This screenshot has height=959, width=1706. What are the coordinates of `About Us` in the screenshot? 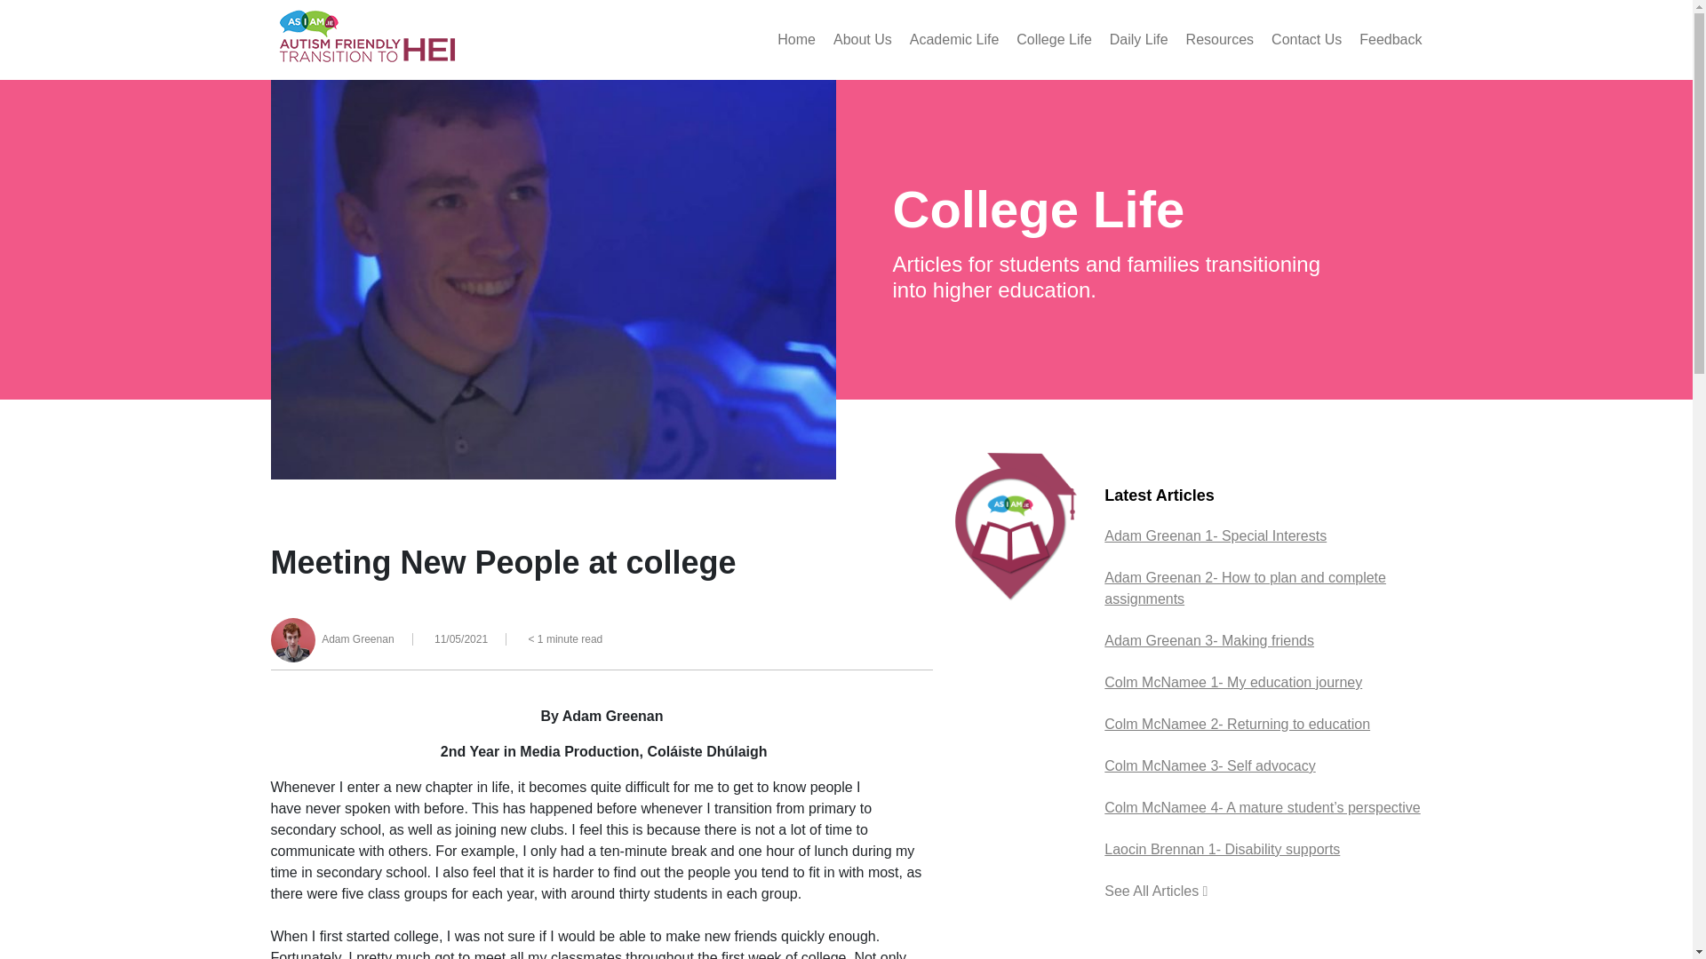 It's located at (863, 40).